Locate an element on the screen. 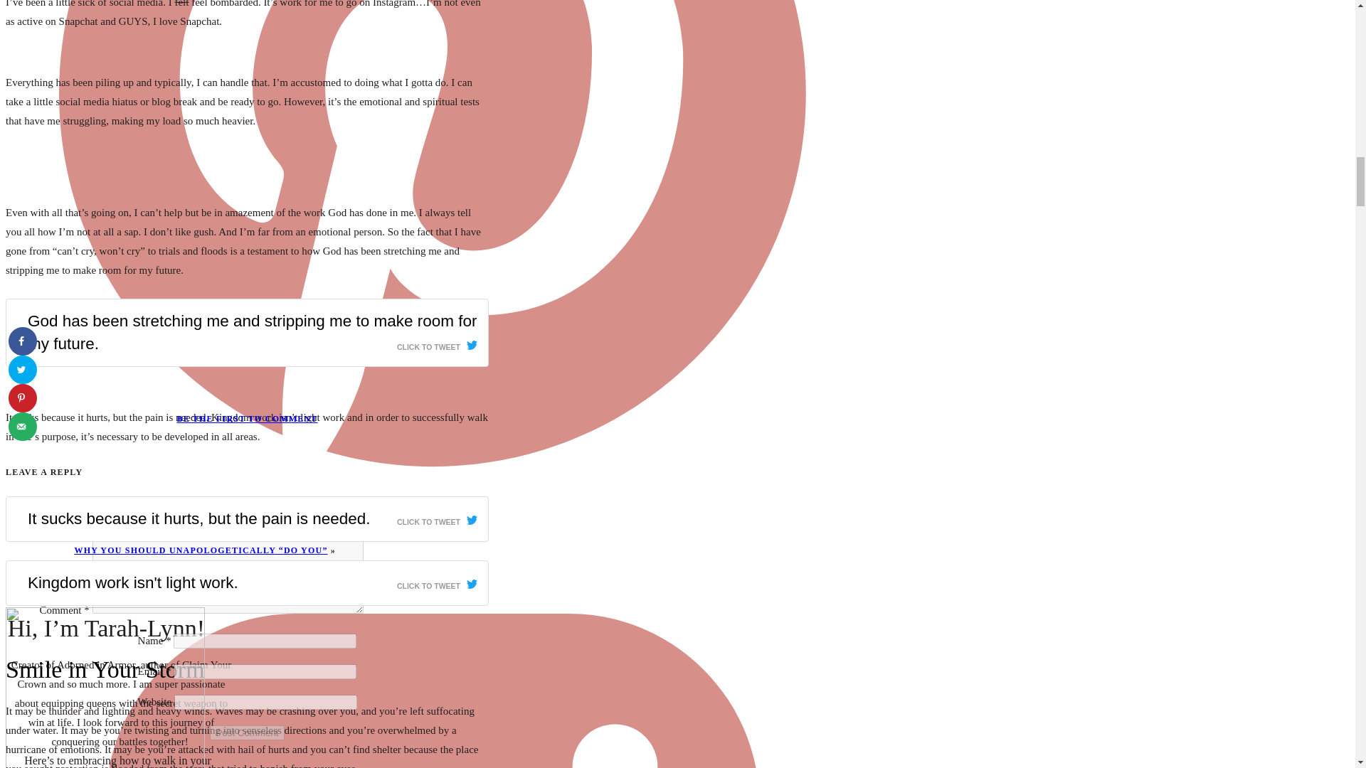 This screenshot has width=1366, height=768. Post Comment is located at coordinates (247, 732).